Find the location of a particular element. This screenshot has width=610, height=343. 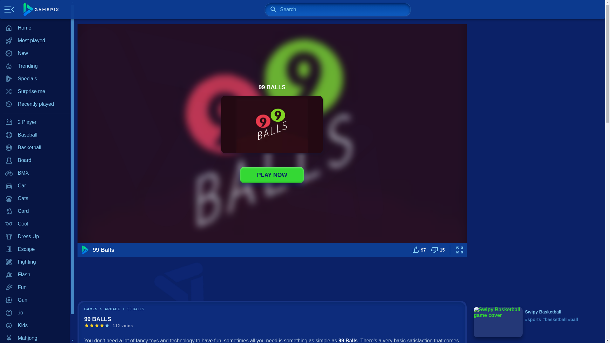

Fun is located at coordinates (35, 287).